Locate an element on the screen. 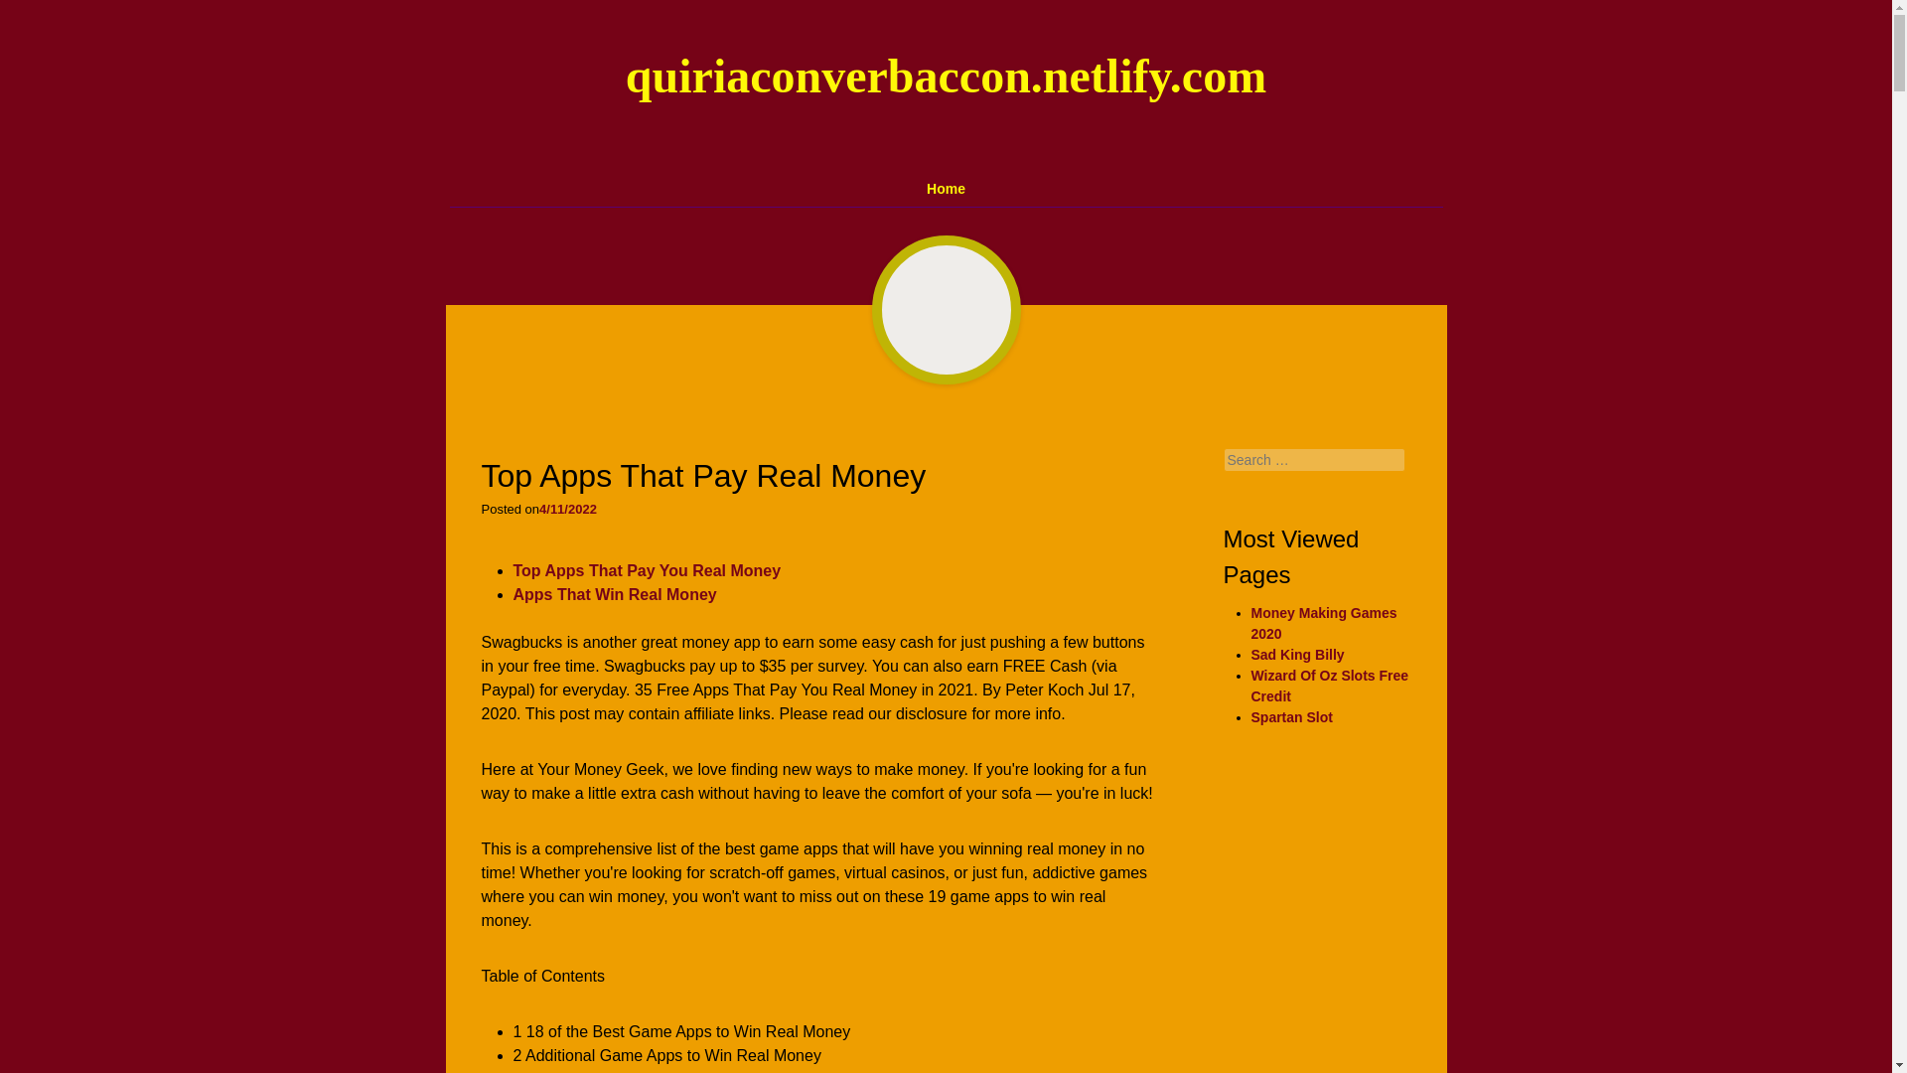 The image size is (1907, 1073). Sad King Billy is located at coordinates (1297, 655).